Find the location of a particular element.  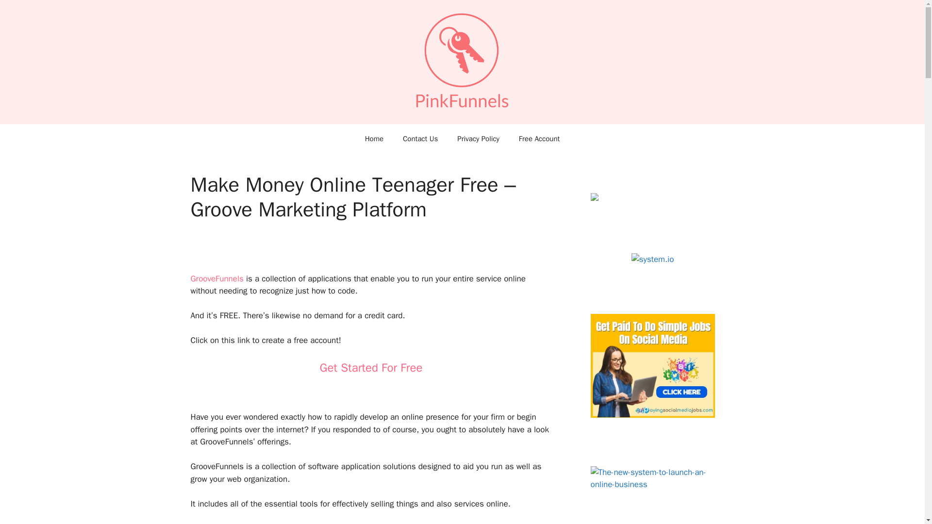

Privacy Policy is located at coordinates (478, 139).